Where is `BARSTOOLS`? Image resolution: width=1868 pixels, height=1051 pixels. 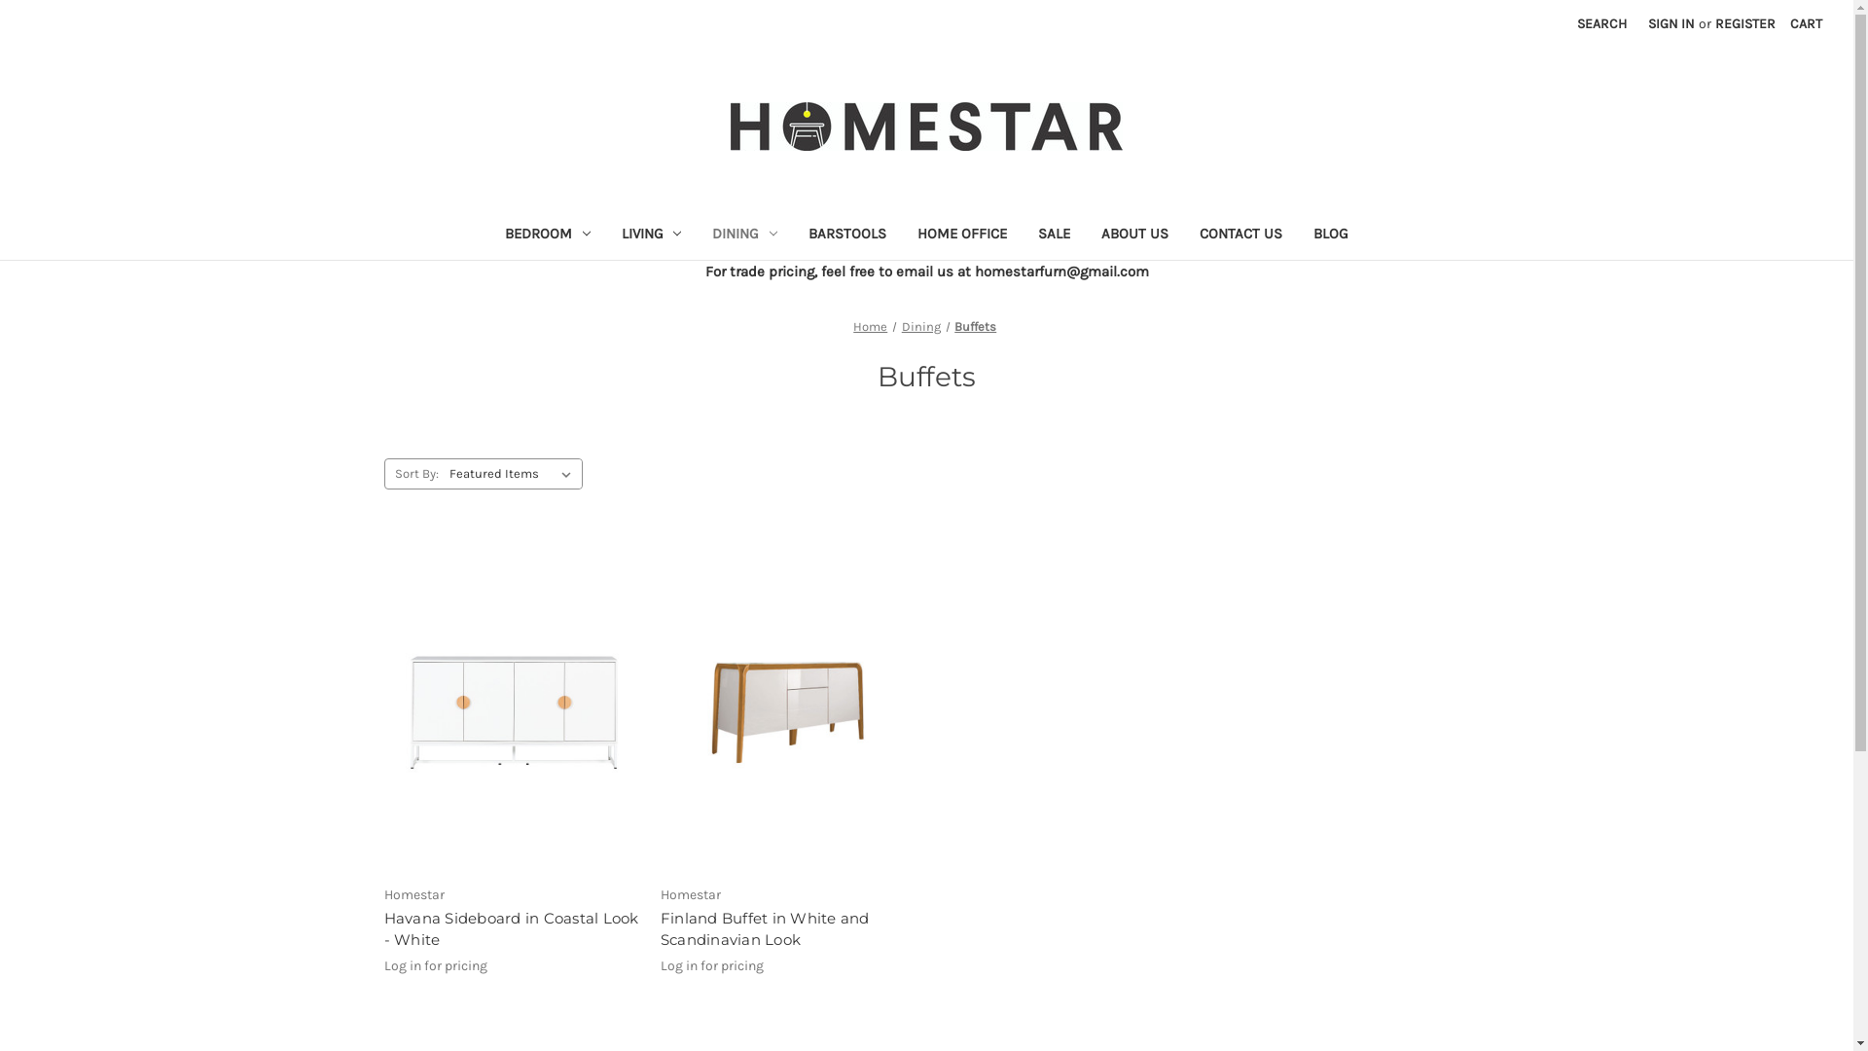
BARSTOOLS is located at coordinates (847, 236).